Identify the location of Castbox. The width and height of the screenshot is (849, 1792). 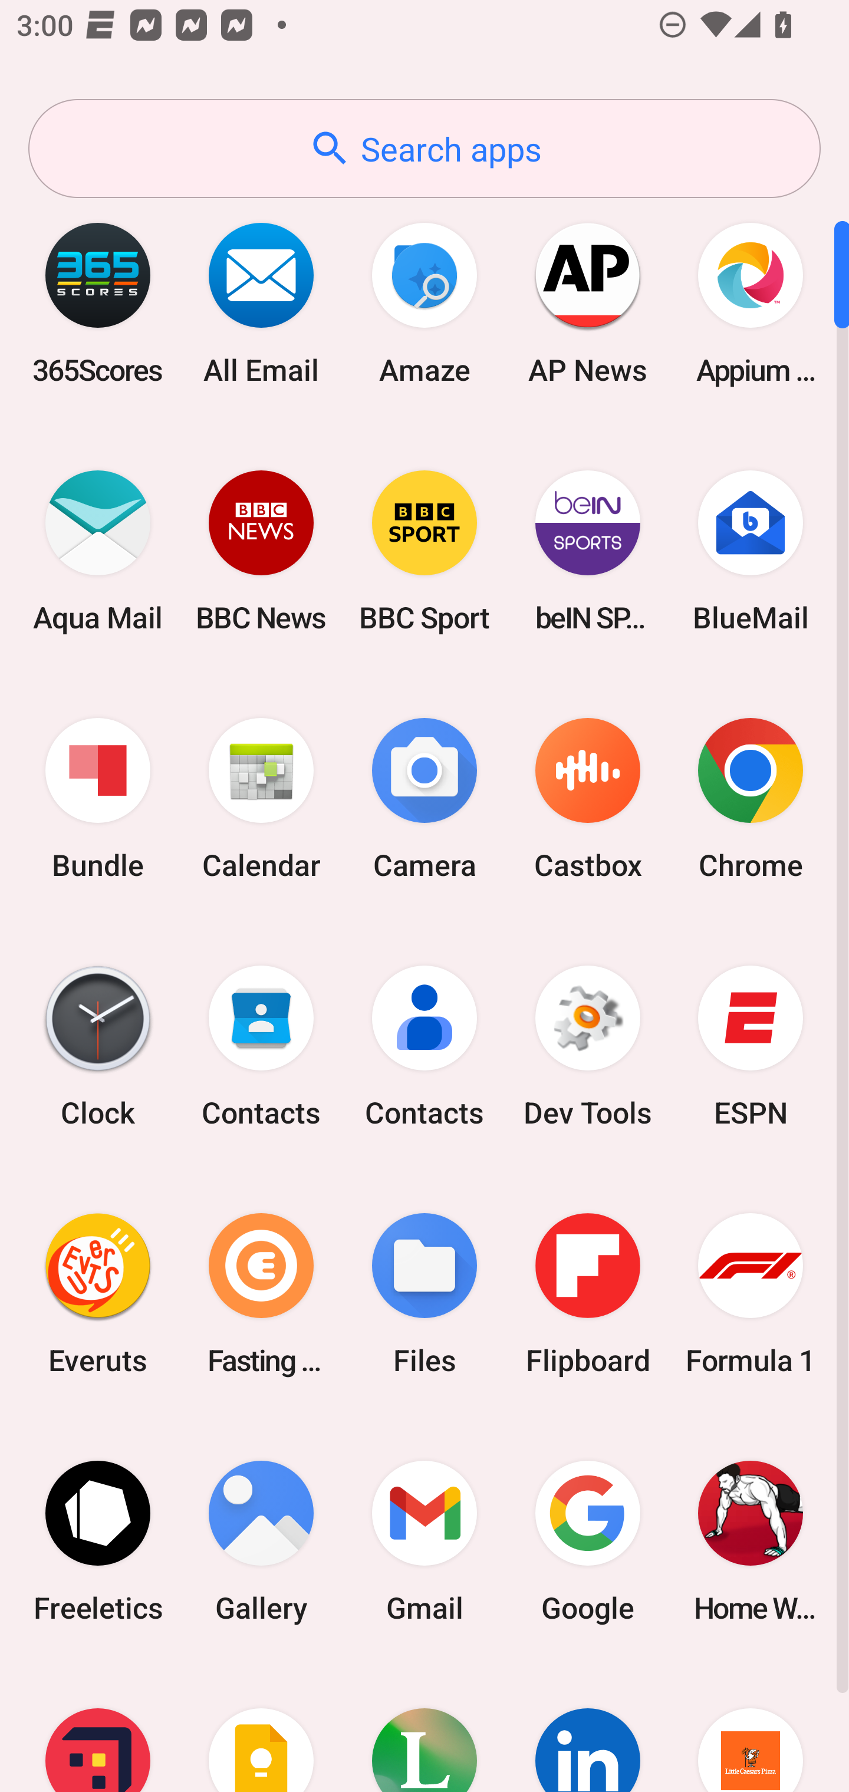
(587, 799).